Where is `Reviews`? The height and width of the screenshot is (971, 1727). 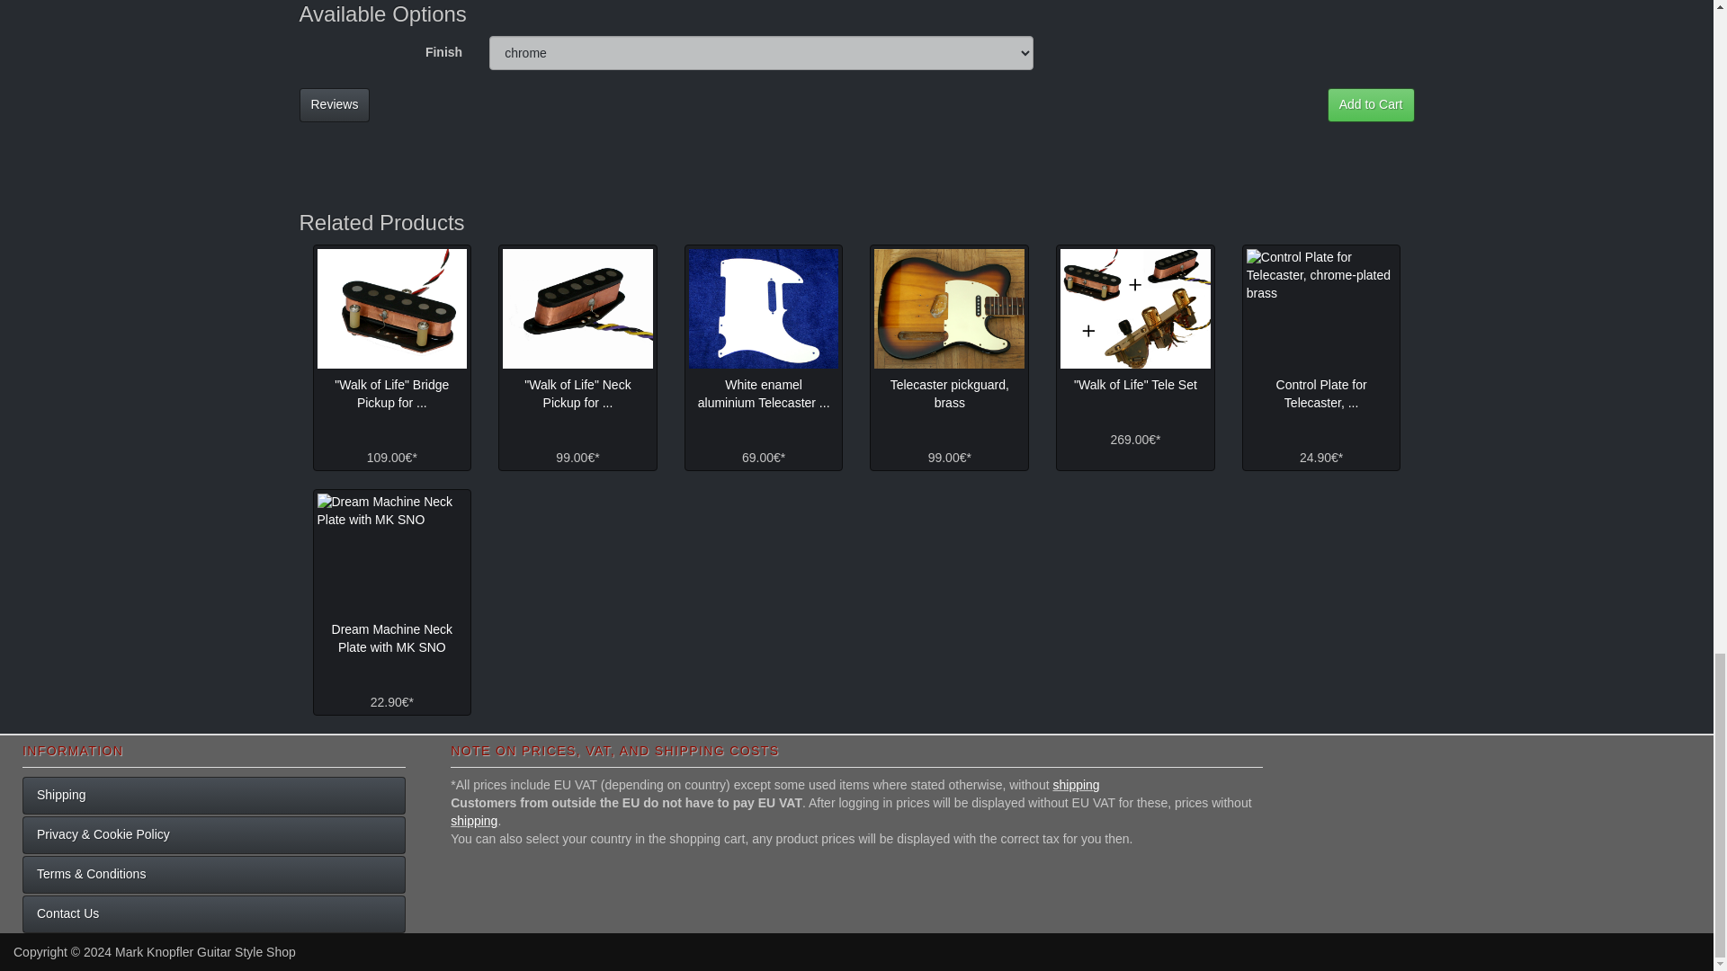
Reviews is located at coordinates (334, 105).